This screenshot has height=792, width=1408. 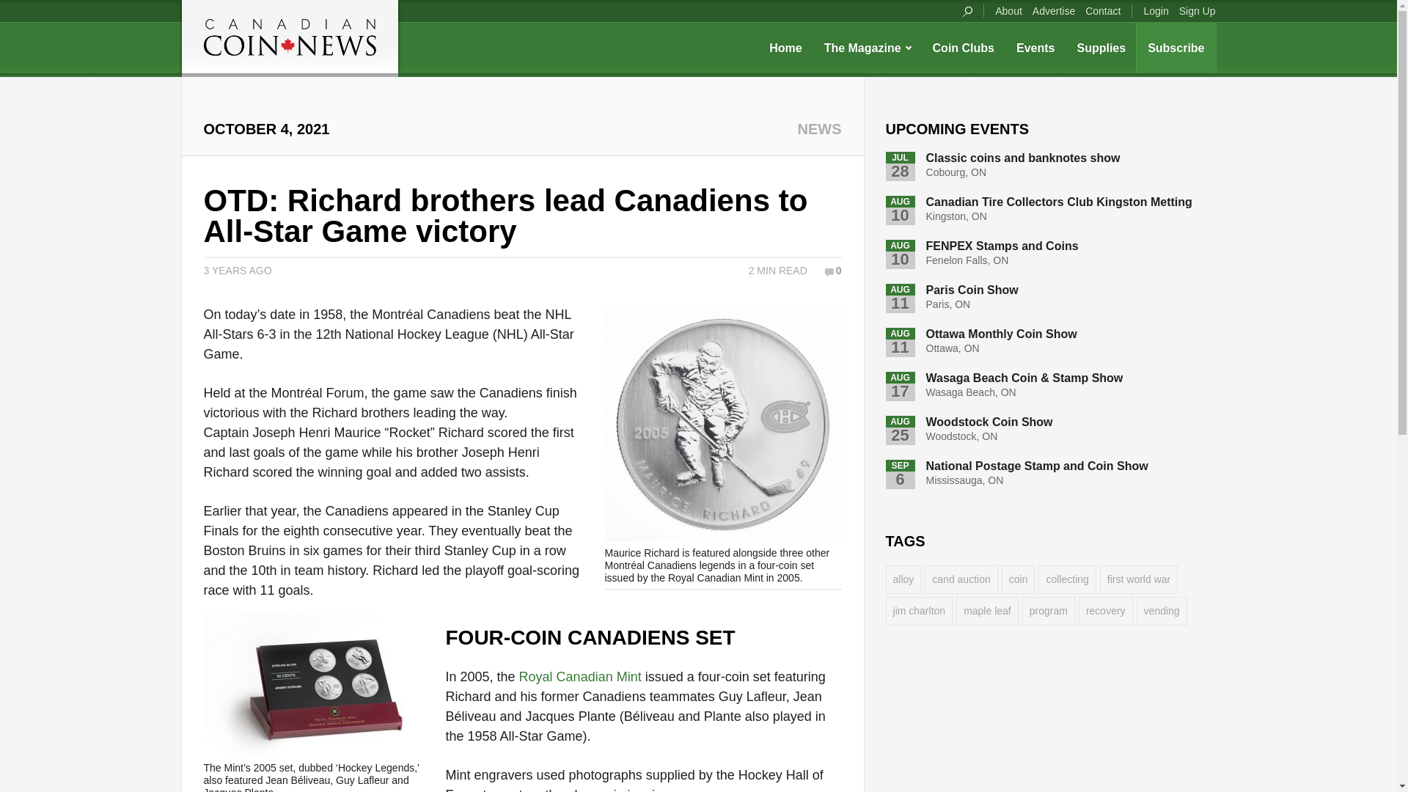 What do you see at coordinates (785, 48) in the screenshot?
I see `Home` at bounding box center [785, 48].